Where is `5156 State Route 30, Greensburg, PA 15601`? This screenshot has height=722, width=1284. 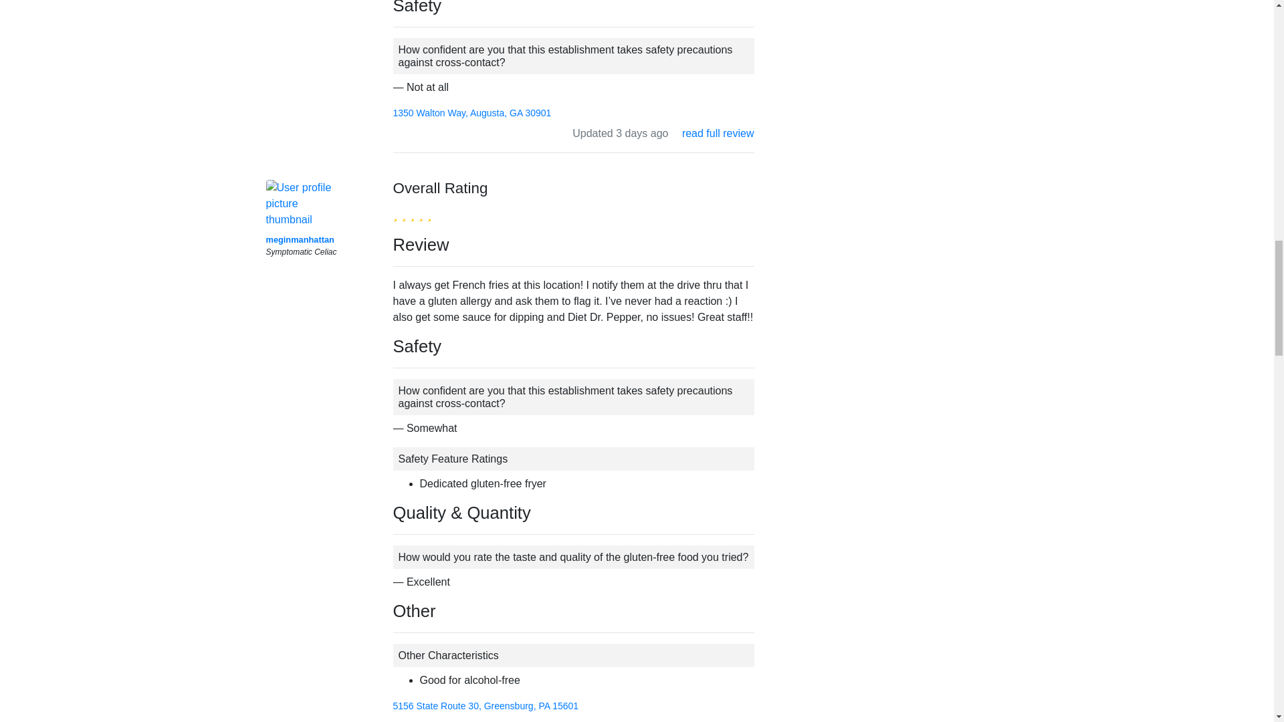 5156 State Route 30, Greensburg, PA 15601 is located at coordinates (486, 705).